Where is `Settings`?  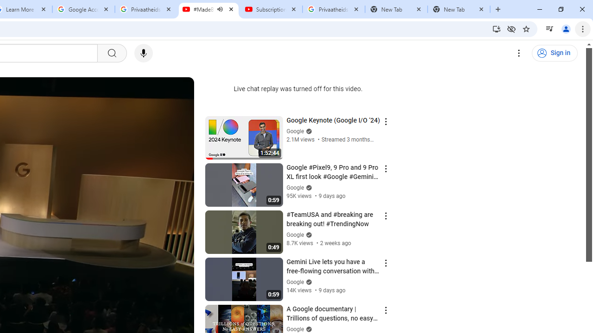
Settings is located at coordinates (519, 53).